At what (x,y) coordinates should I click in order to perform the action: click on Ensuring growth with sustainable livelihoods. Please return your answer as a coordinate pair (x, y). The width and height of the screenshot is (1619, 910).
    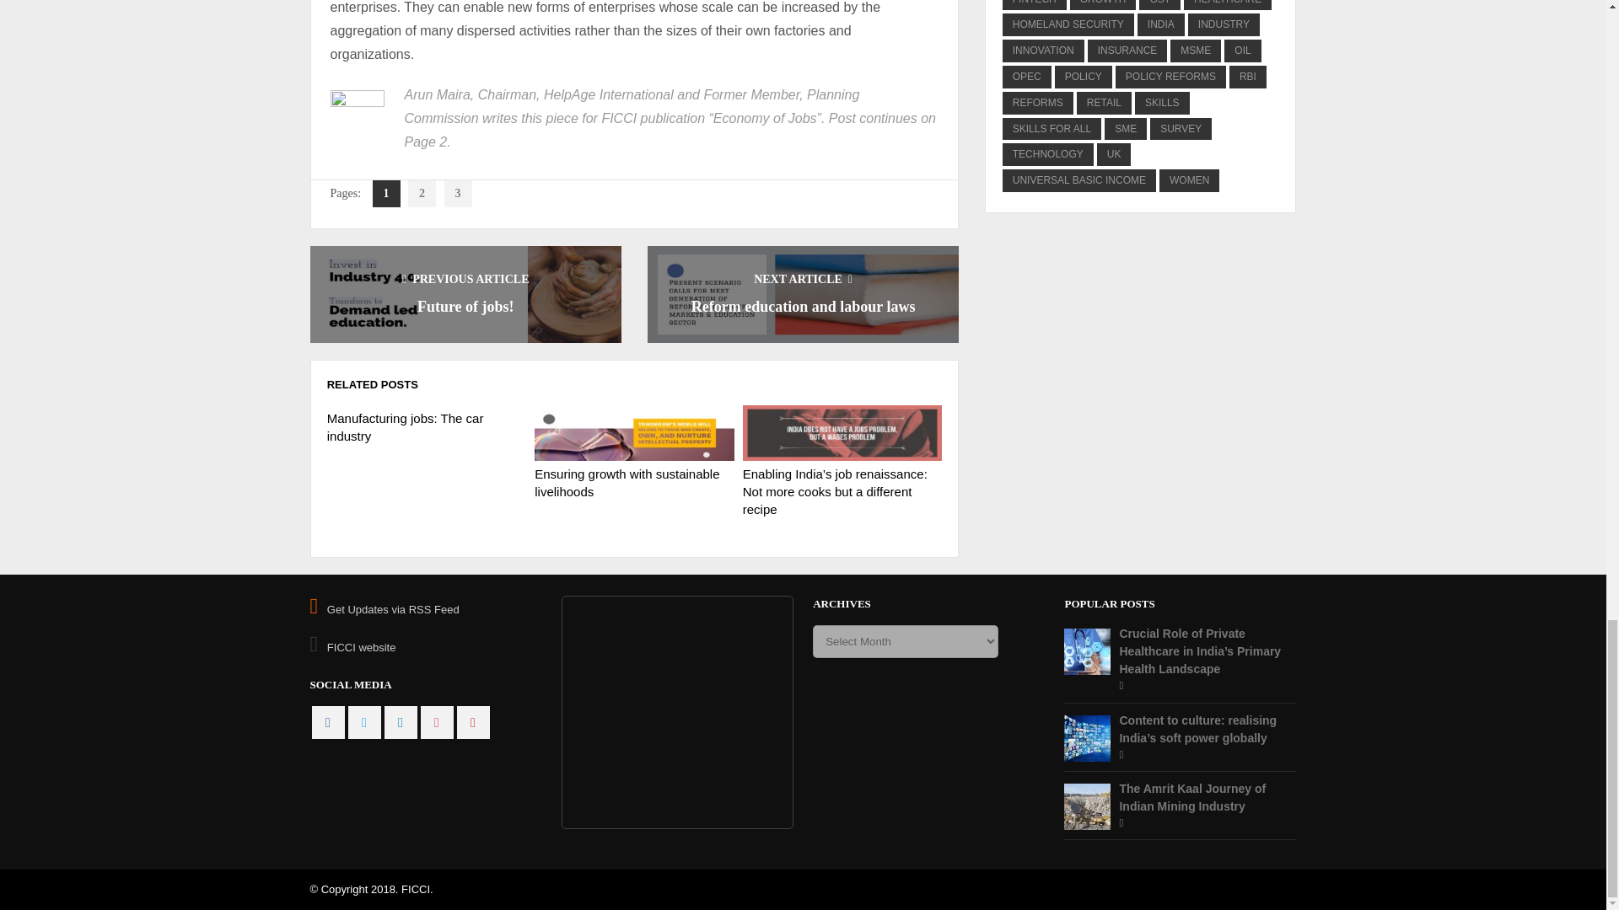
    Looking at the image, I should click on (626, 482).